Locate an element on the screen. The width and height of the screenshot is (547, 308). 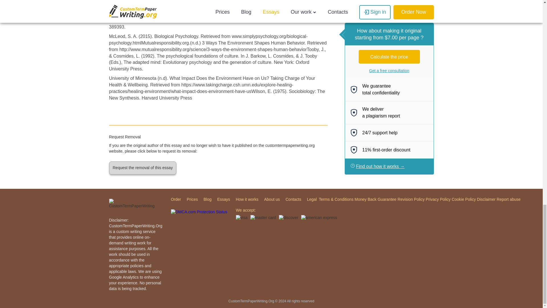
Contacts is located at coordinates (293, 199).